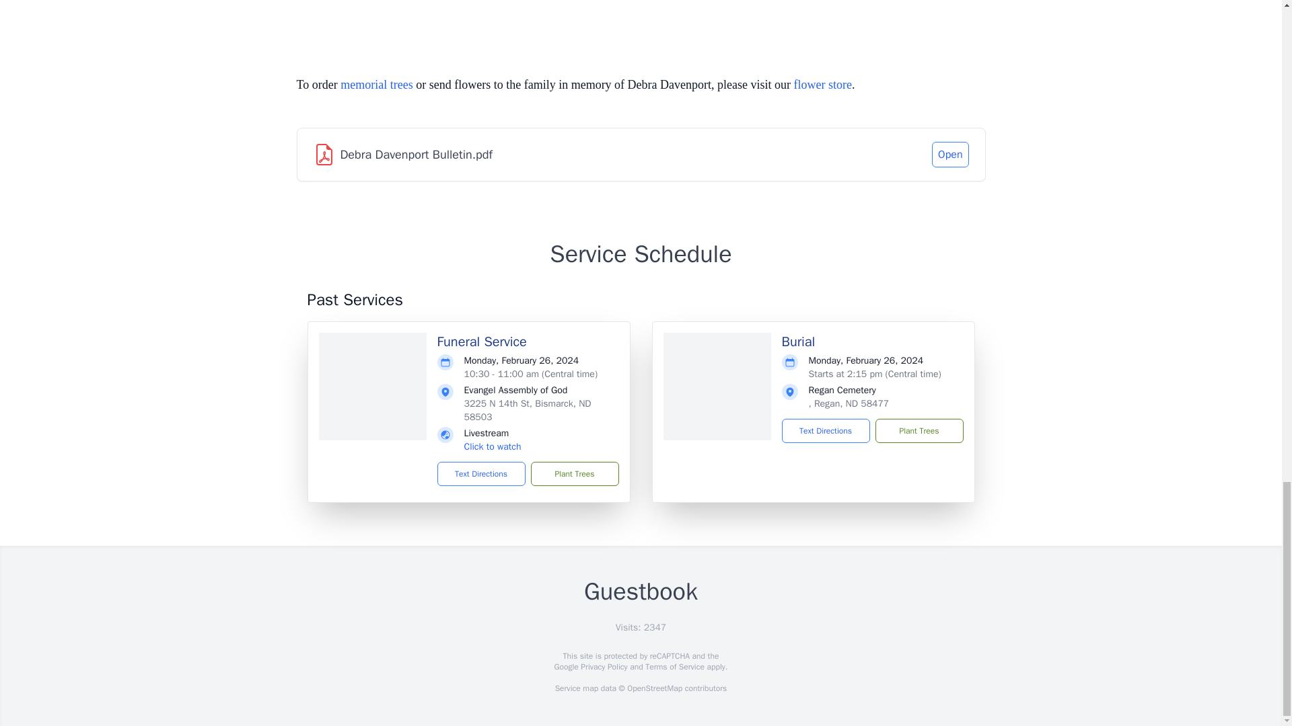  What do you see at coordinates (376, 85) in the screenshot?
I see `memorial trees` at bounding box center [376, 85].